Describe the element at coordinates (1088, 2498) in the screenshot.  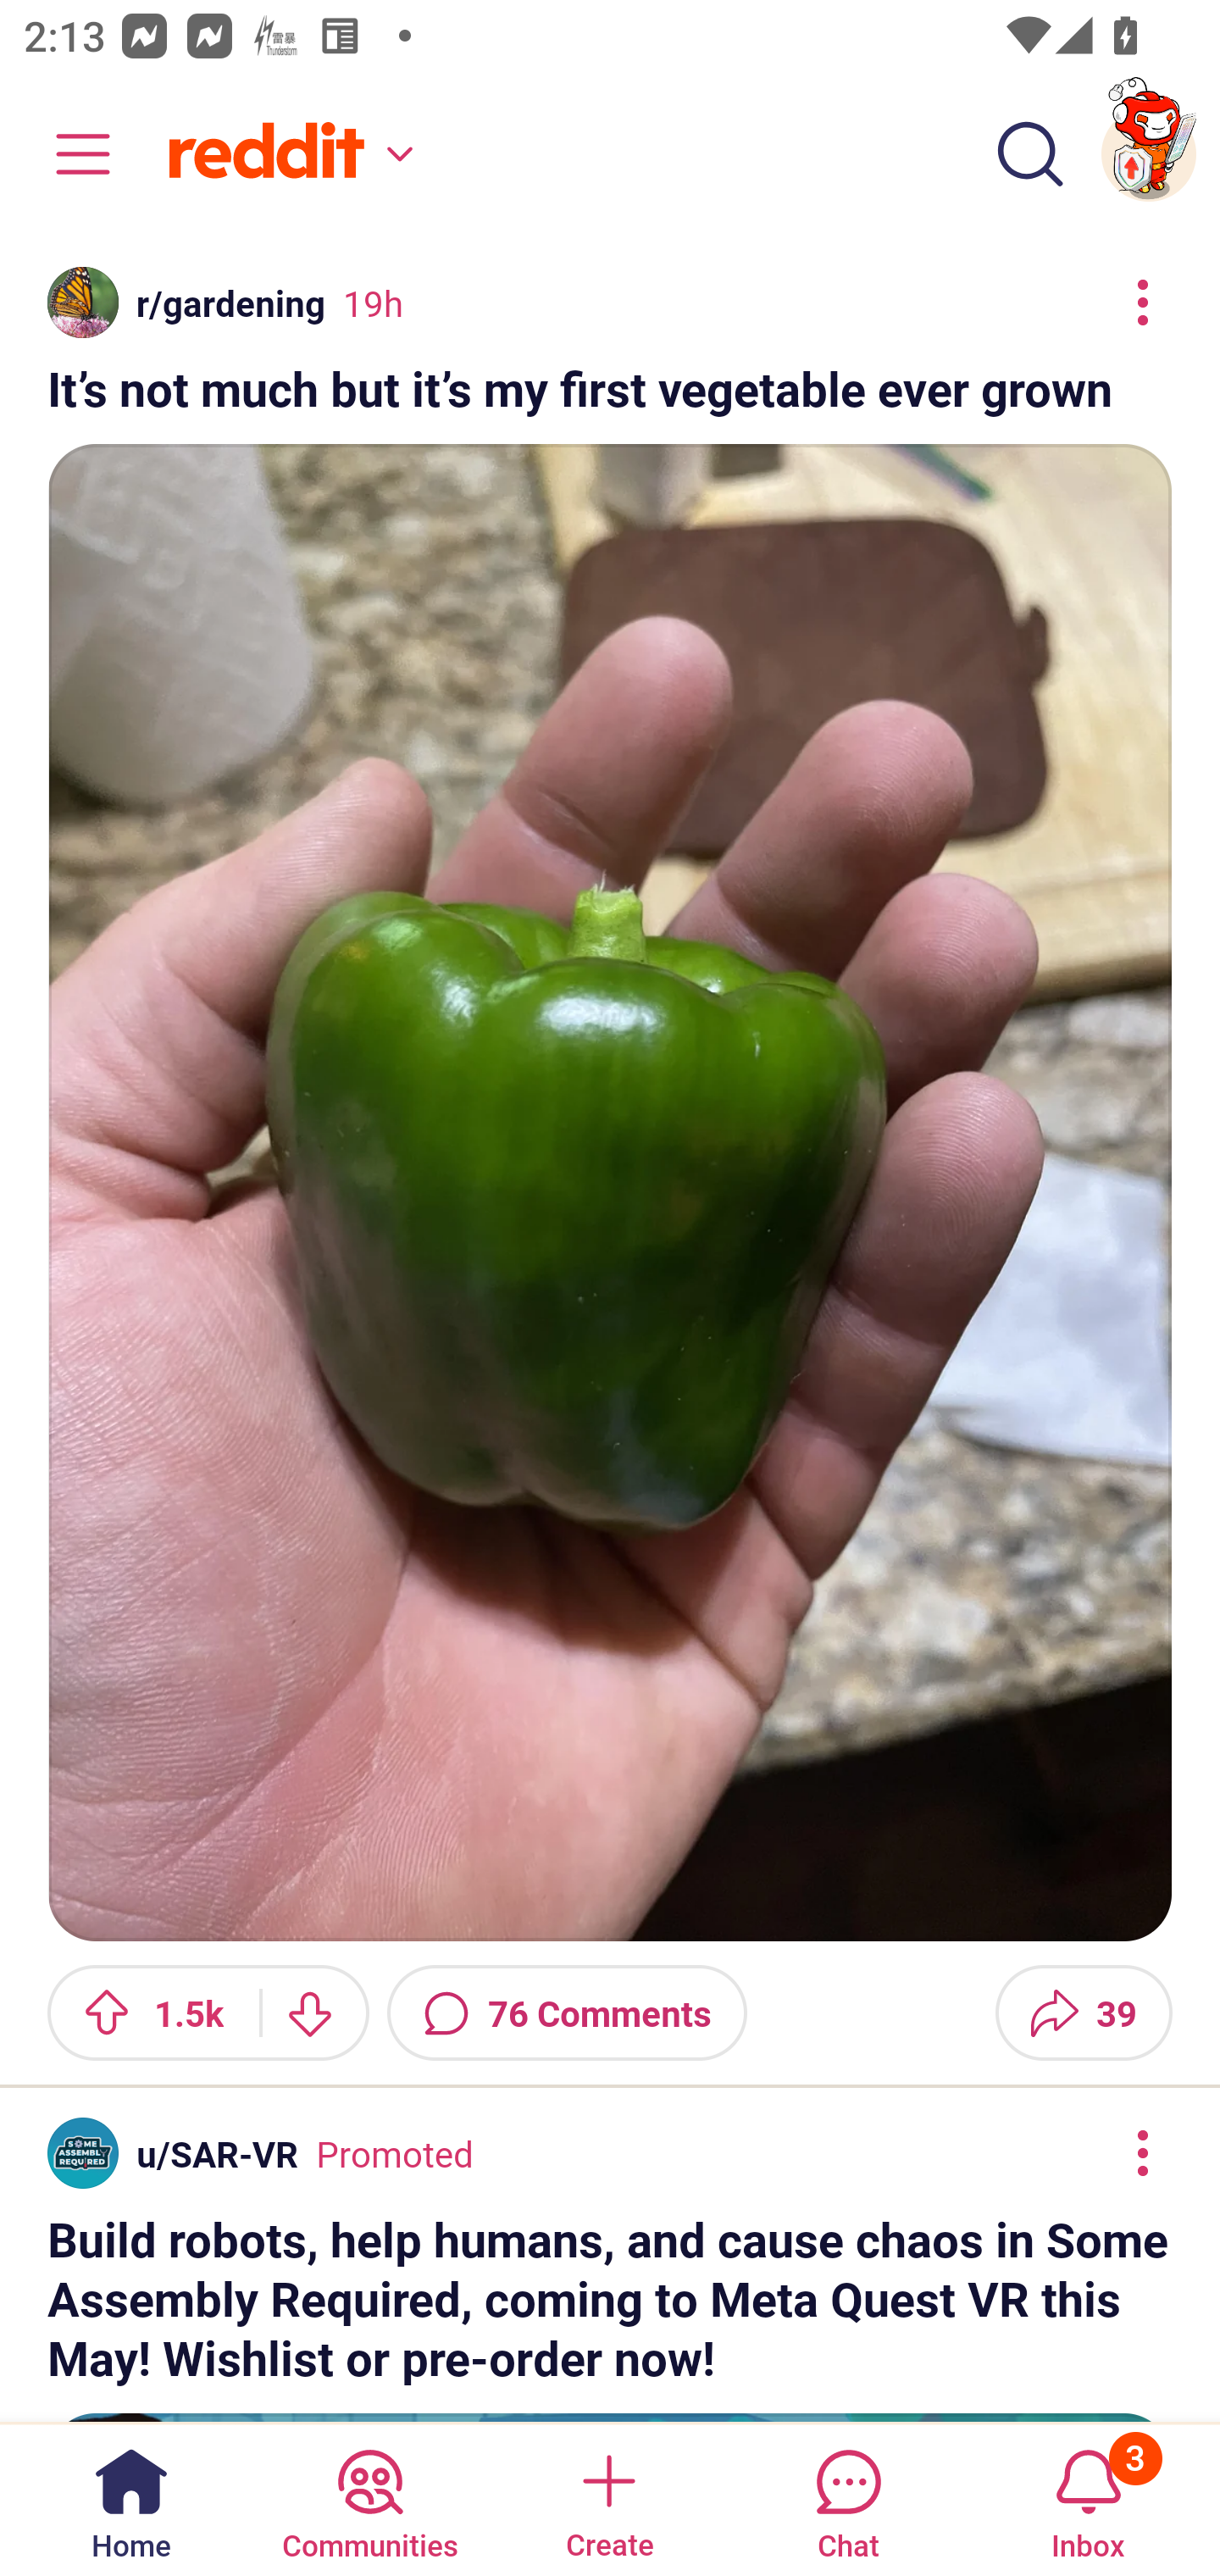
I see `Inbox, has 3 notifications 3 Inbox` at that location.